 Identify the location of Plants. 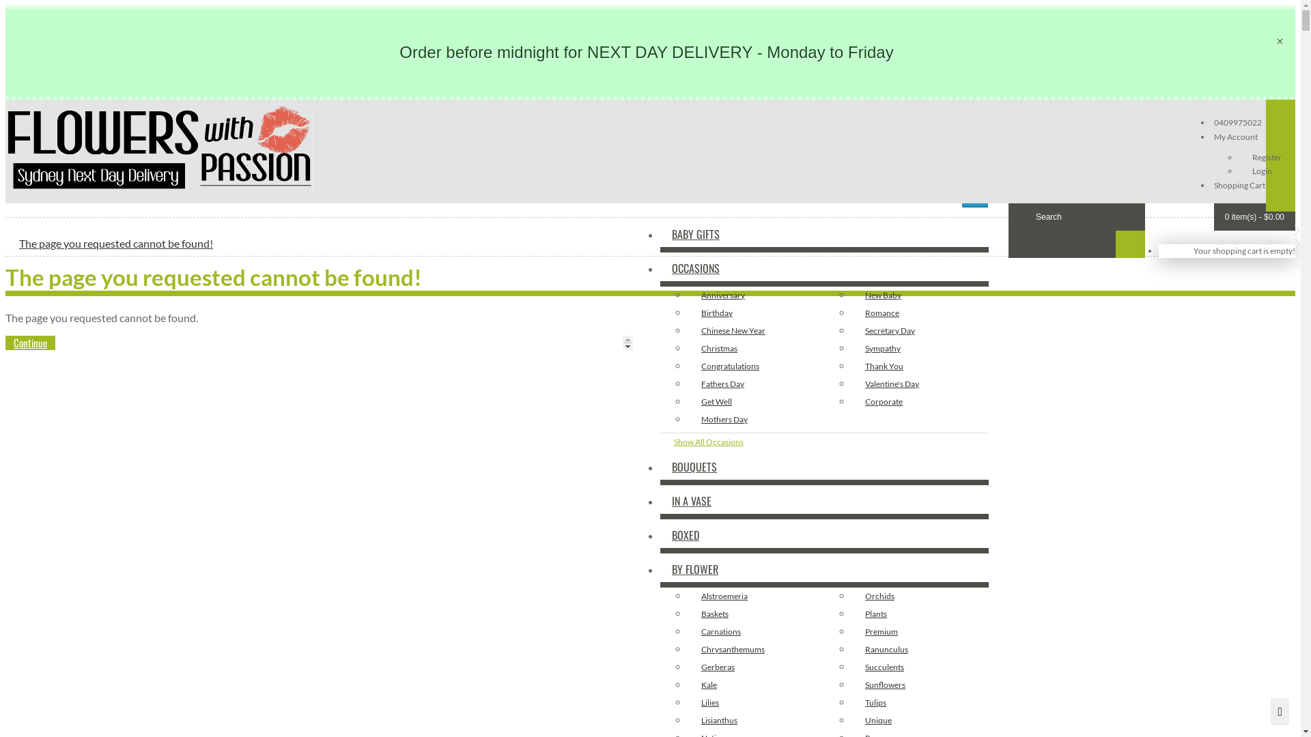
(920, 613).